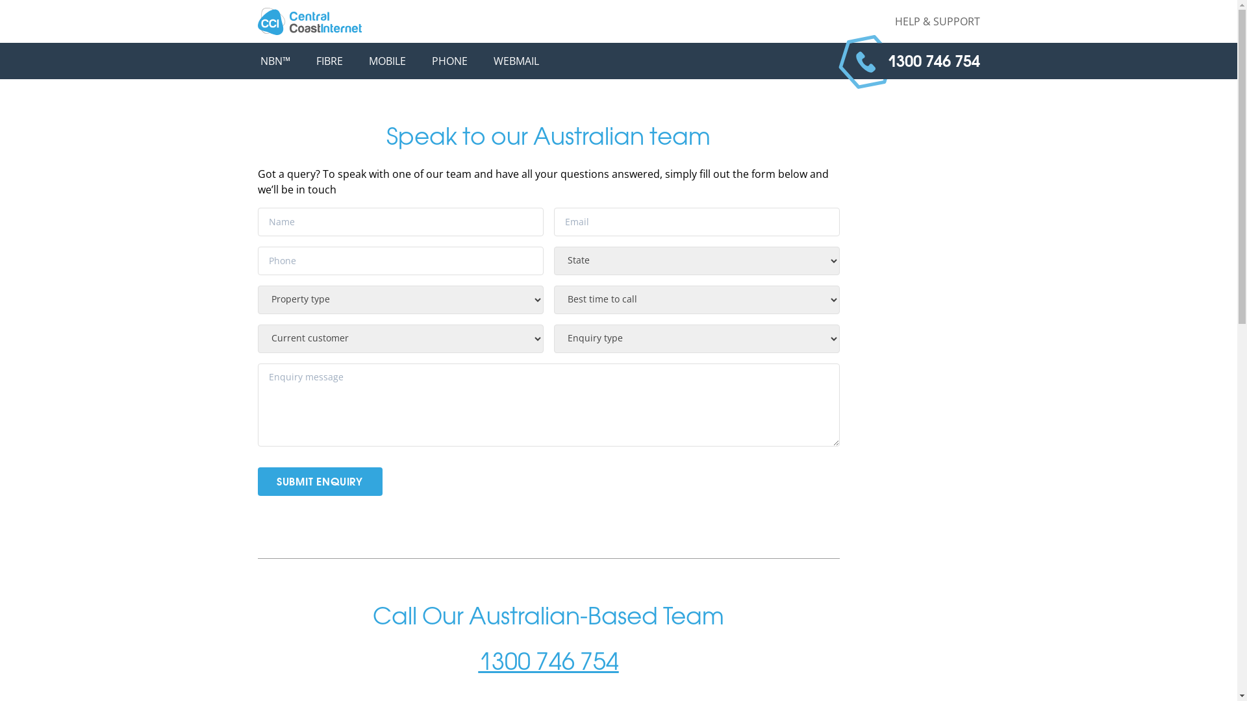  Describe the element at coordinates (933, 61) in the screenshot. I see `1300 746 754` at that location.